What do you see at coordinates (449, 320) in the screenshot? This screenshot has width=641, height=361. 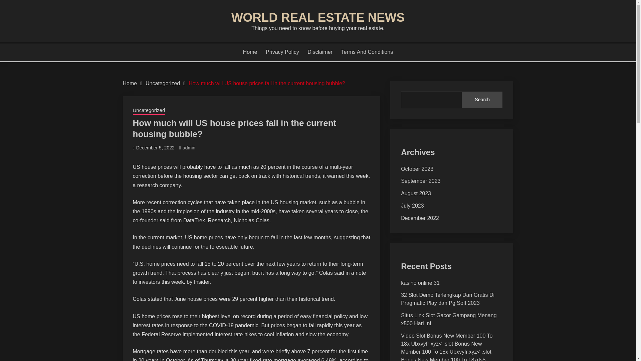 I see `Situs Link Slot Gacor Gampang Menang x500 Hari Ini` at bounding box center [449, 320].